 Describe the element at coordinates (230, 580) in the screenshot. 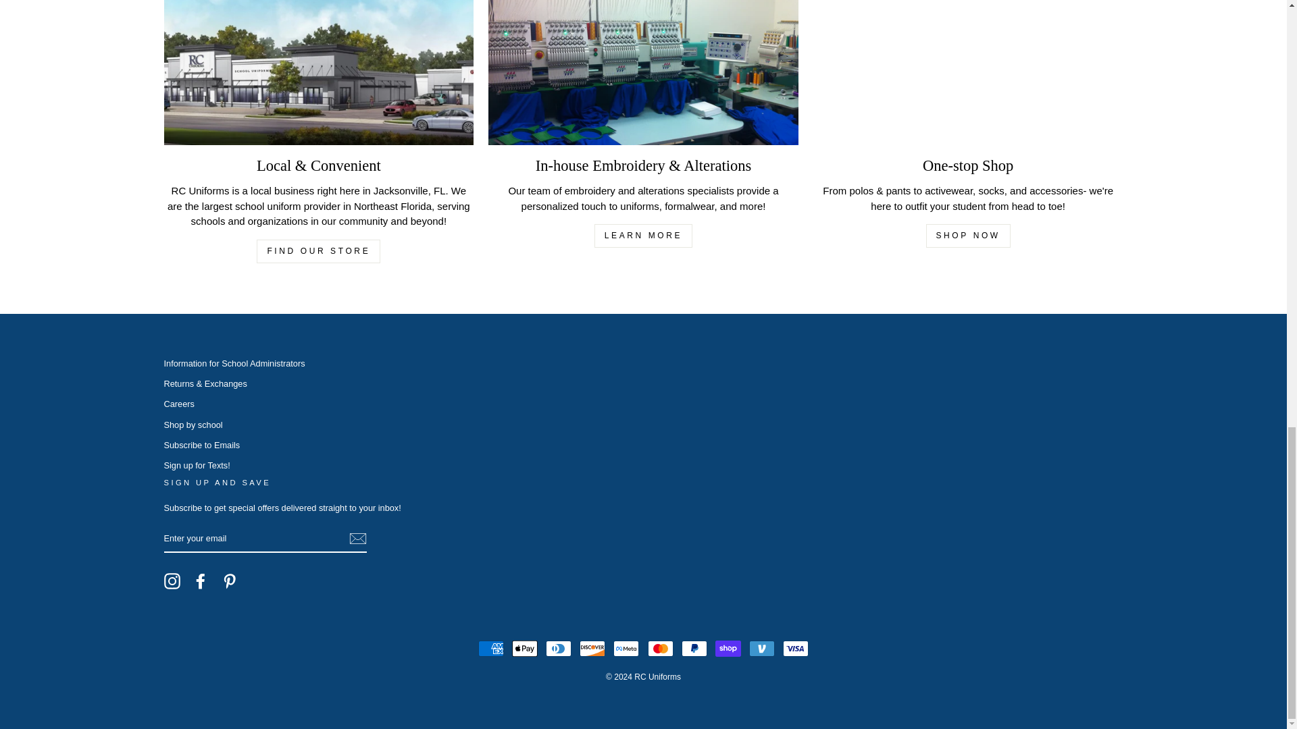

I see `RC Uniforms on Pinterest` at that location.